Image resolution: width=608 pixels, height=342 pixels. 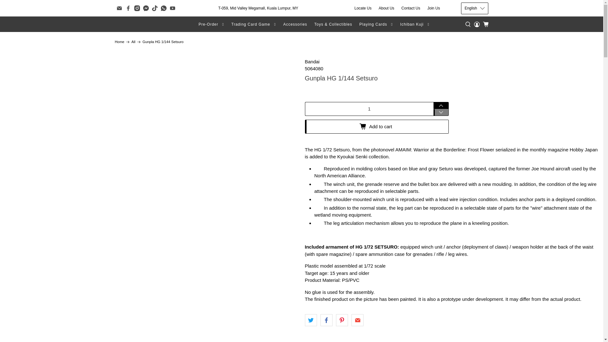 I want to click on en, so click(x=474, y=22).